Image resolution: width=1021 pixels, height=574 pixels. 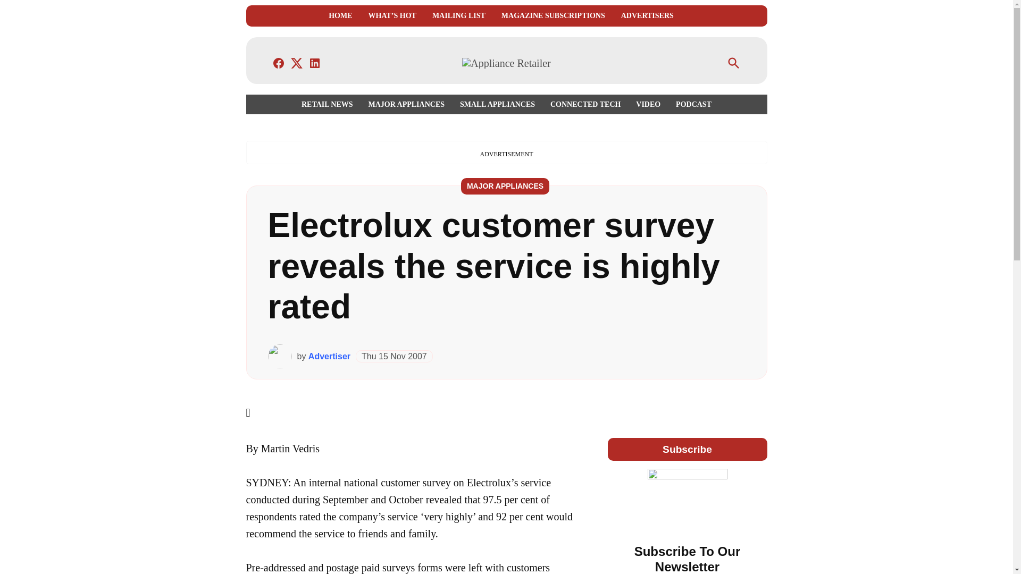 I want to click on Advertiser, so click(x=329, y=356).